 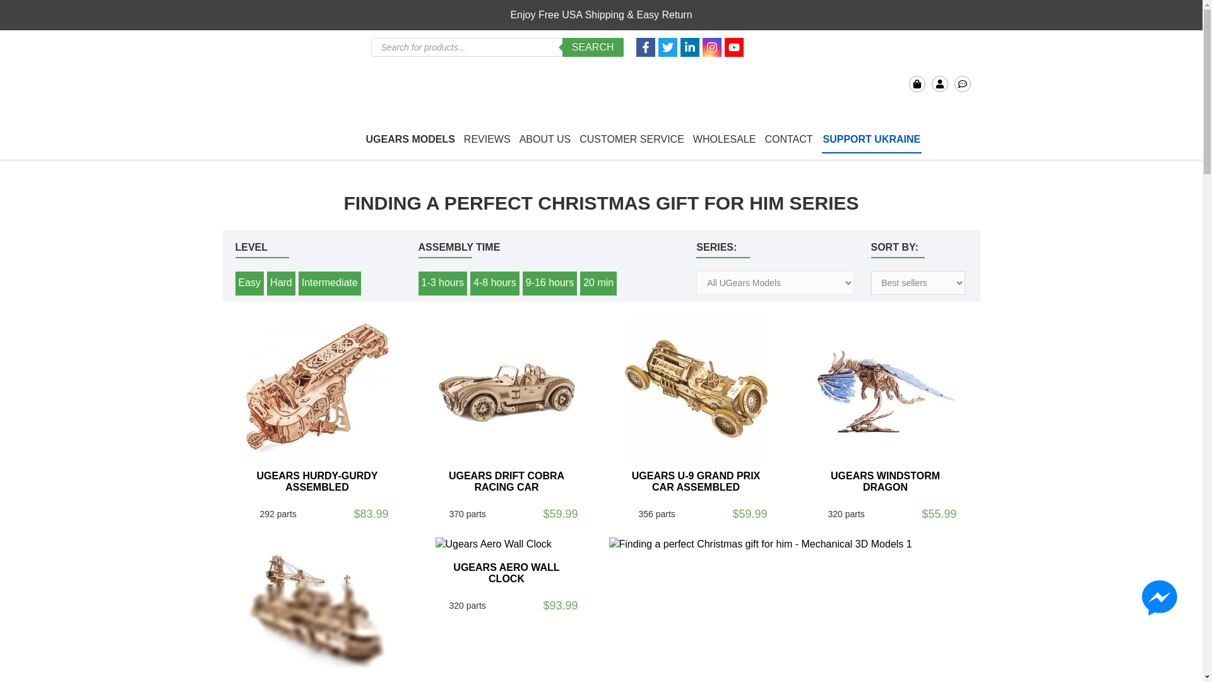 I want to click on SUPPORT UKRAINE, so click(x=872, y=140).